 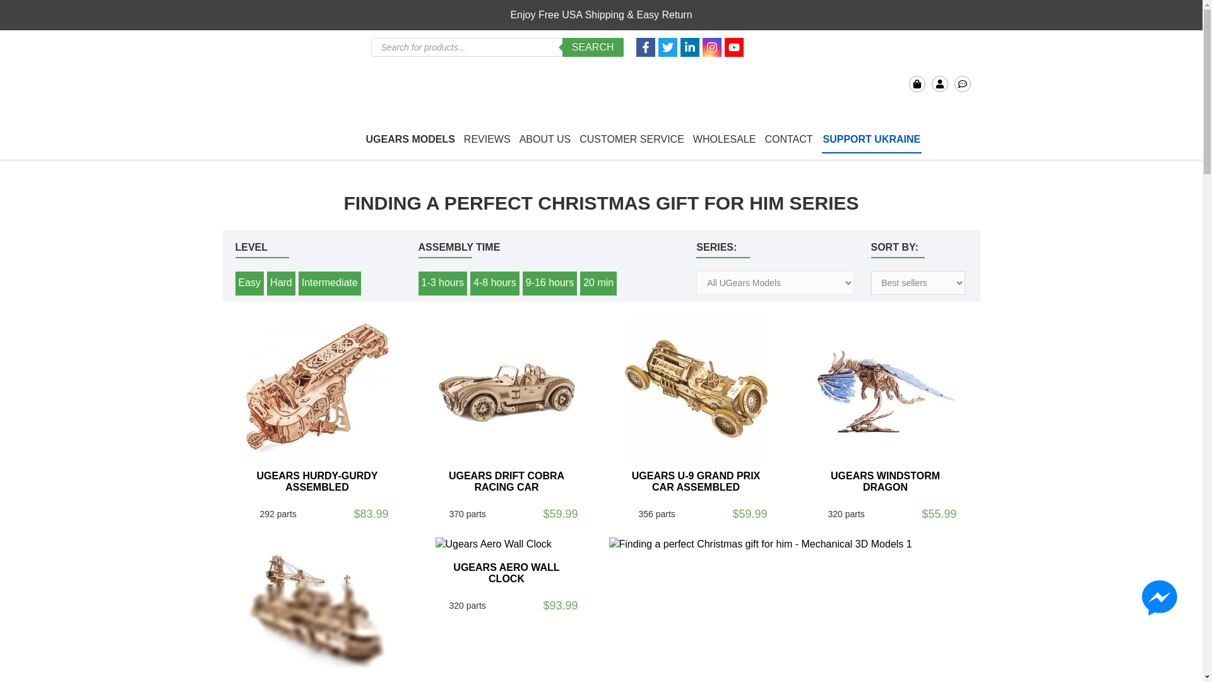 I want to click on SUPPORT UKRAINE, so click(x=872, y=140).